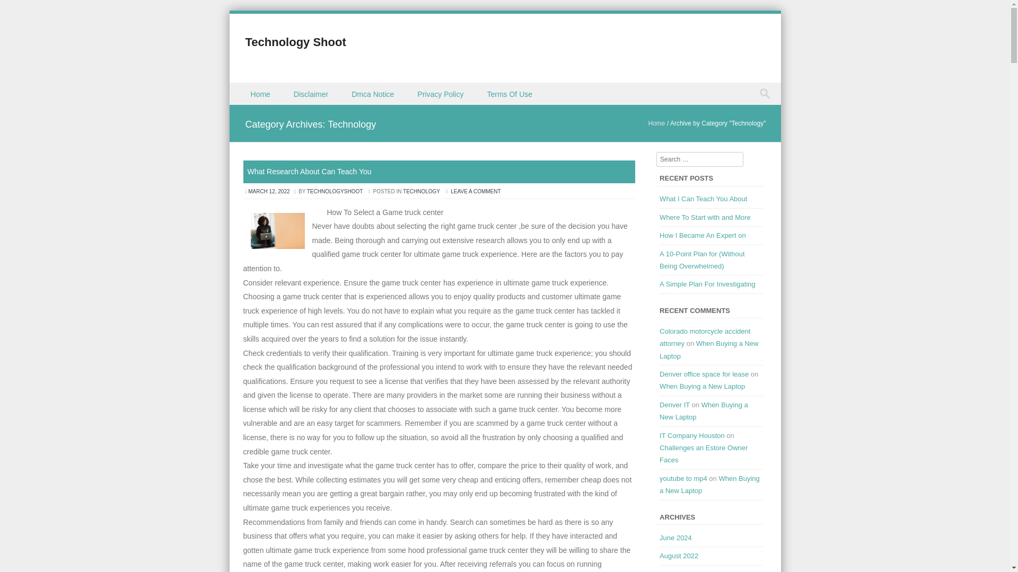  I want to click on View all posts by technologyshoot, so click(335, 192).